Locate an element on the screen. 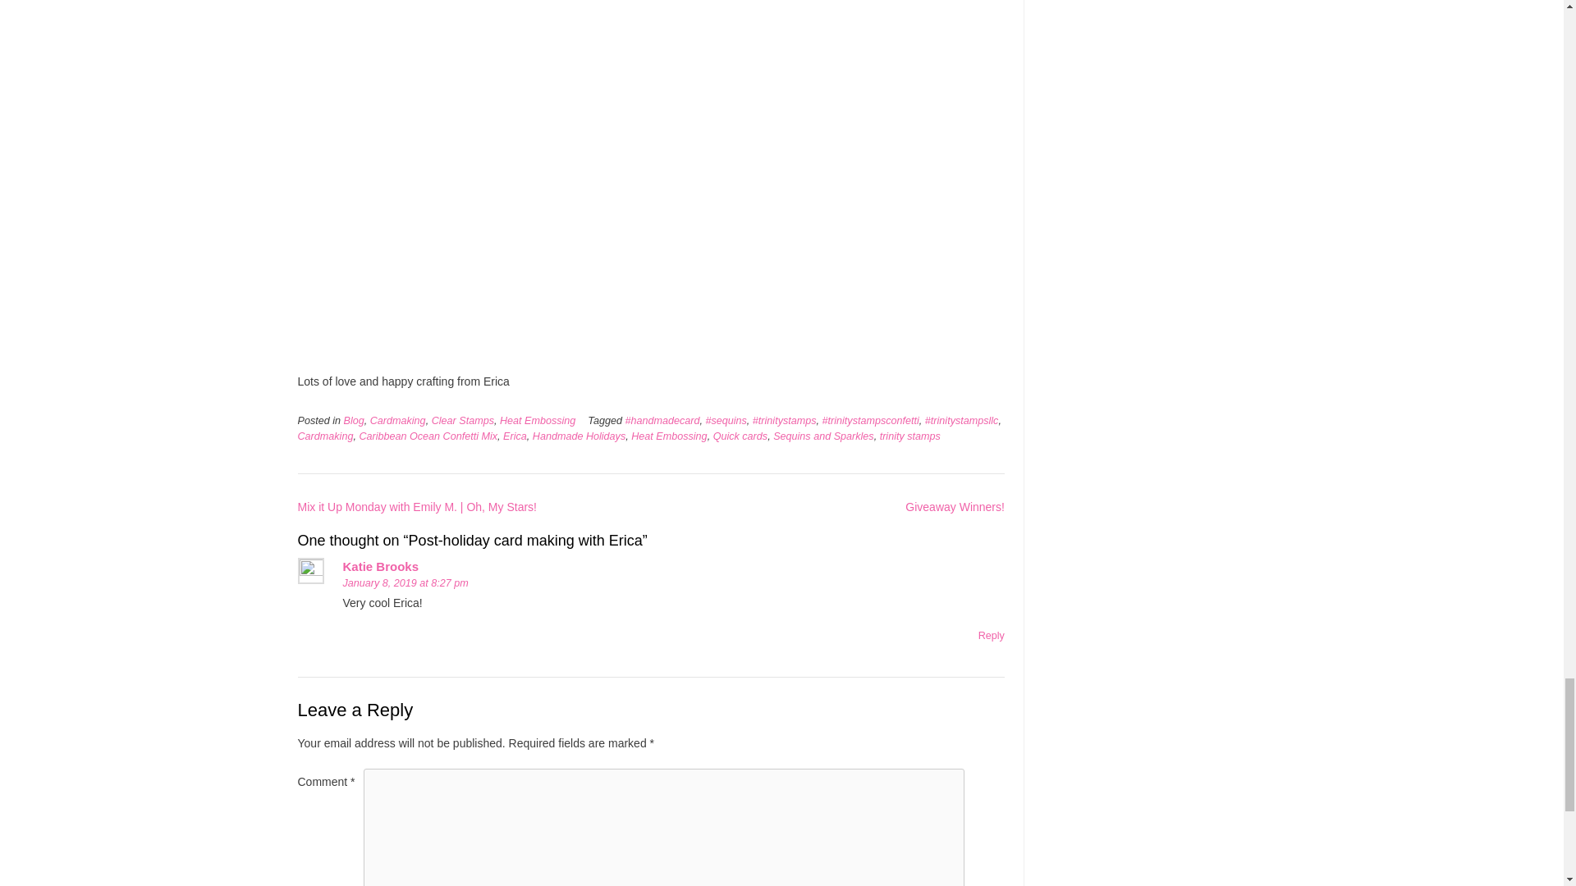  Cardmaking is located at coordinates (325, 436).